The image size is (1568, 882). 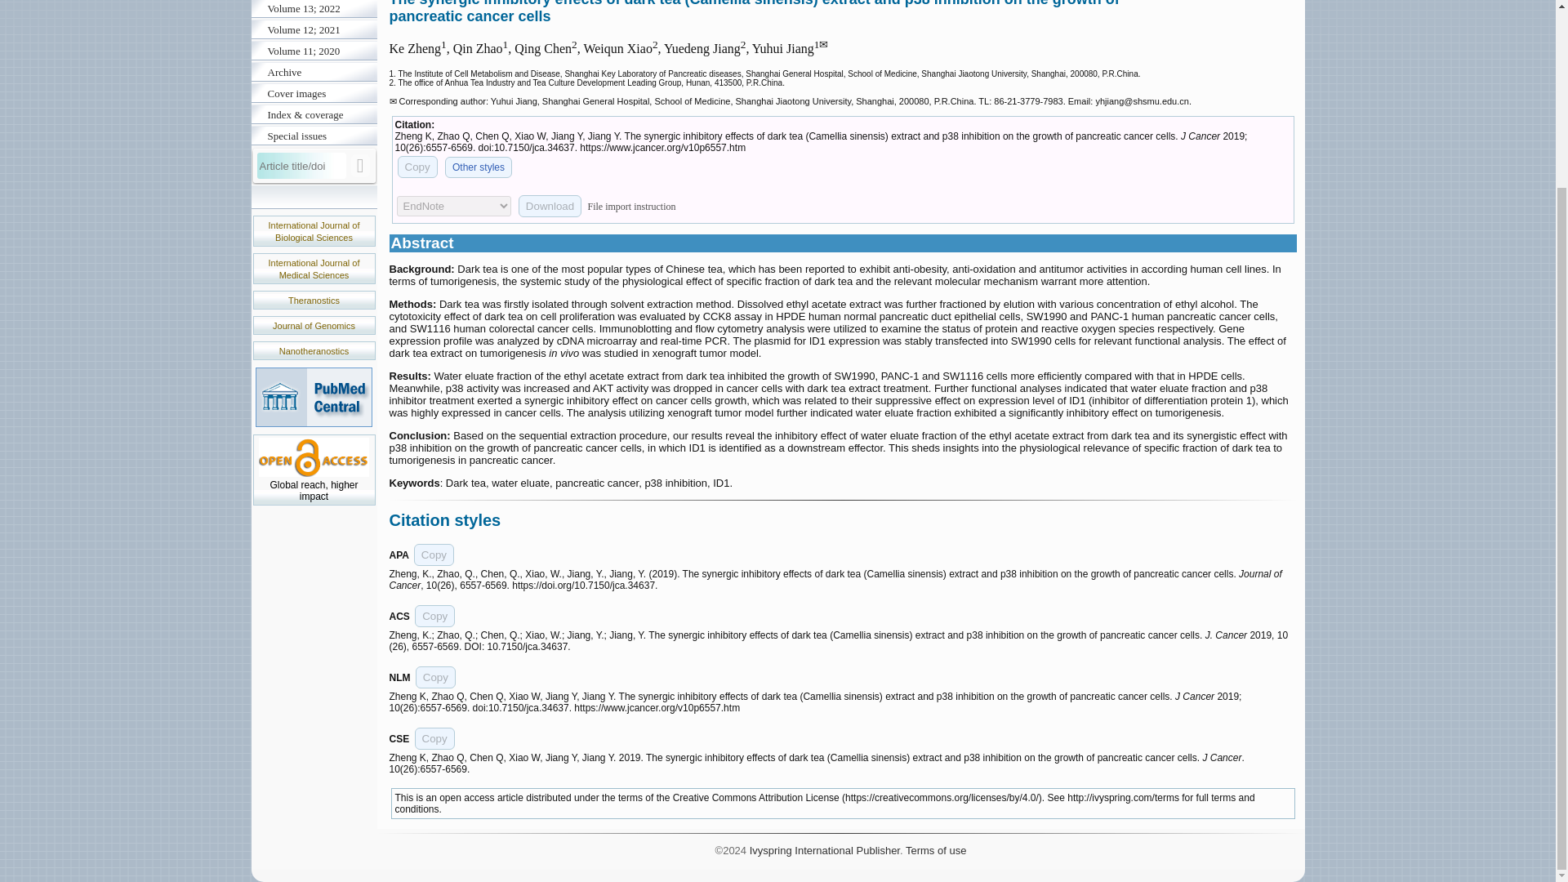 What do you see at coordinates (361, 166) in the screenshot?
I see `Search article by title or doi` at bounding box center [361, 166].